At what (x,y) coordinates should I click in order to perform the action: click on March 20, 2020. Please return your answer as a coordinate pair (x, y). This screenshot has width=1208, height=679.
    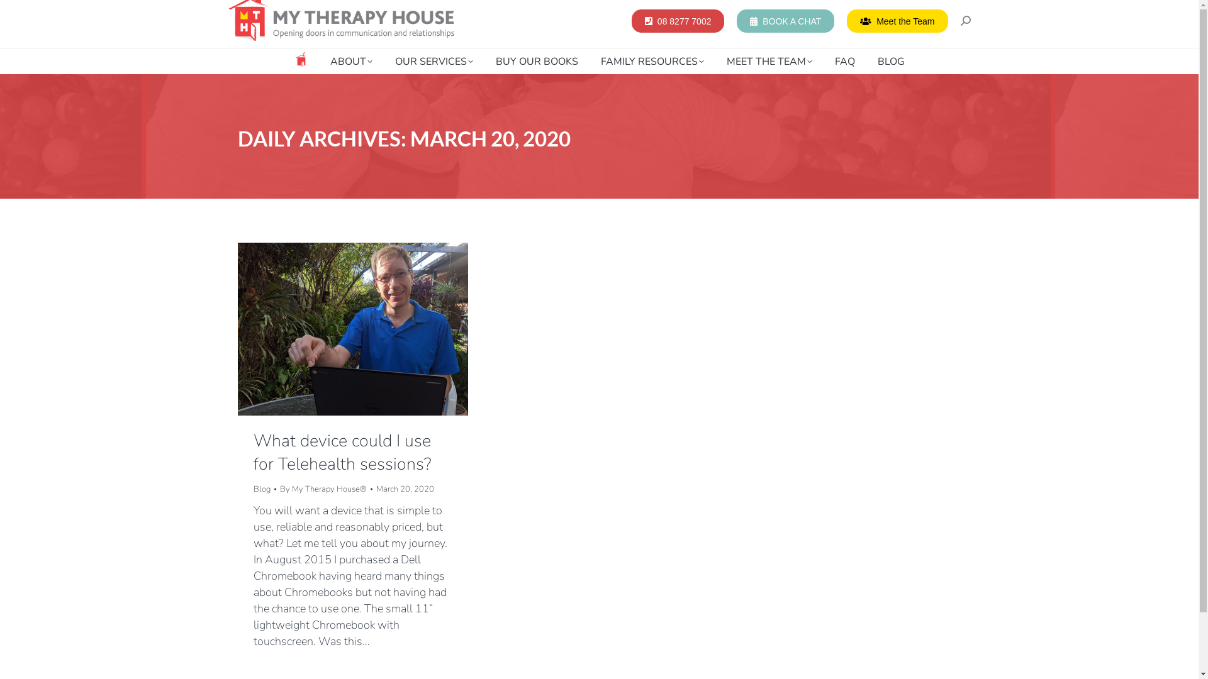
    Looking at the image, I should click on (405, 489).